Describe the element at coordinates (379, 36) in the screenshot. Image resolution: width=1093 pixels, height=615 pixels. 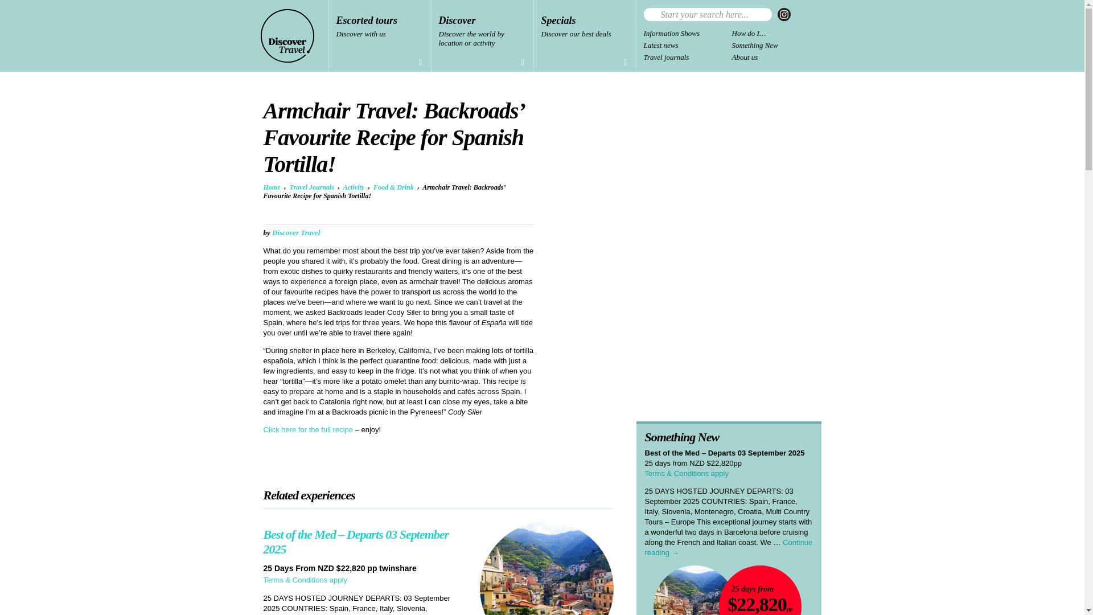
I see `Start your search here...` at that location.